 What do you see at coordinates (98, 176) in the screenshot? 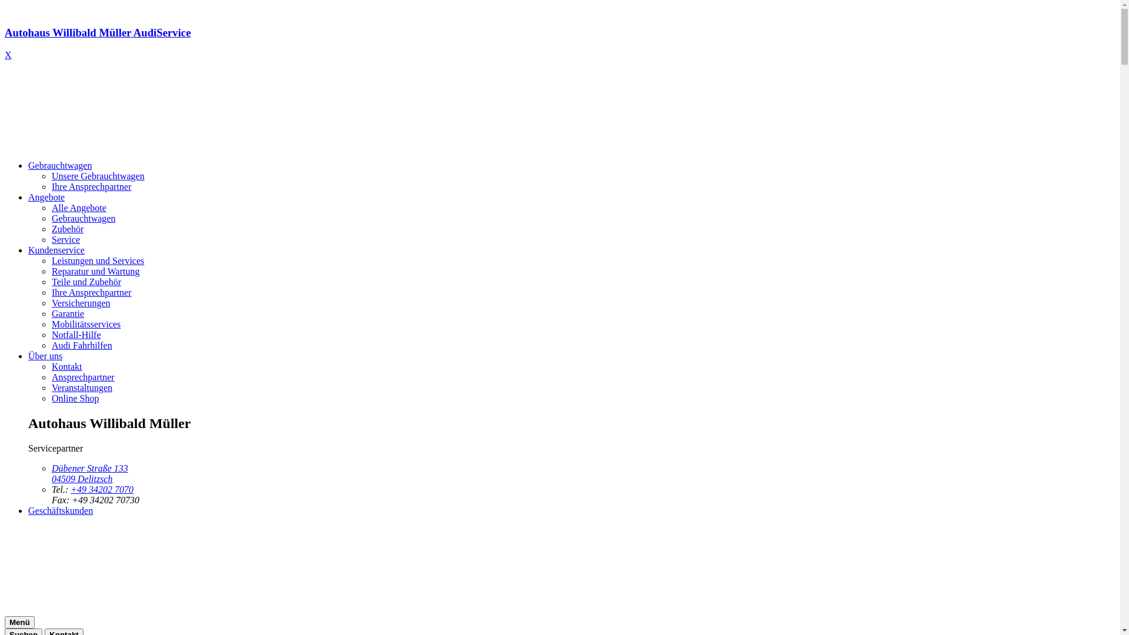
I see `Unsere Gebrauchtwagen` at bounding box center [98, 176].